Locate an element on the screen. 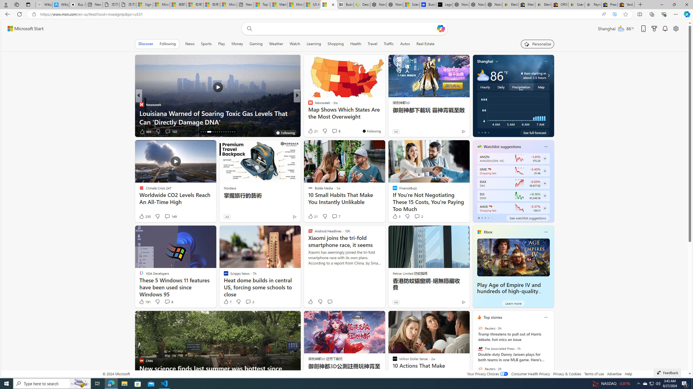  Precipitation is located at coordinates (521, 87).